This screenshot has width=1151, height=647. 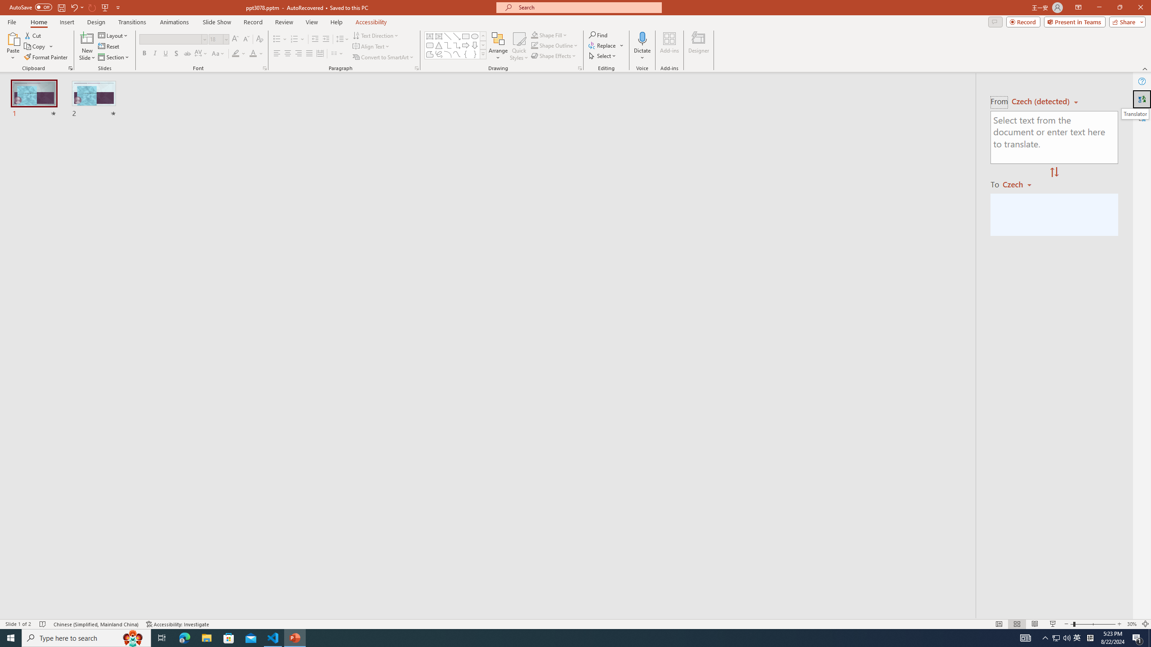 I want to click on Class: MsoCommandBar, so click(x=575, y=624).